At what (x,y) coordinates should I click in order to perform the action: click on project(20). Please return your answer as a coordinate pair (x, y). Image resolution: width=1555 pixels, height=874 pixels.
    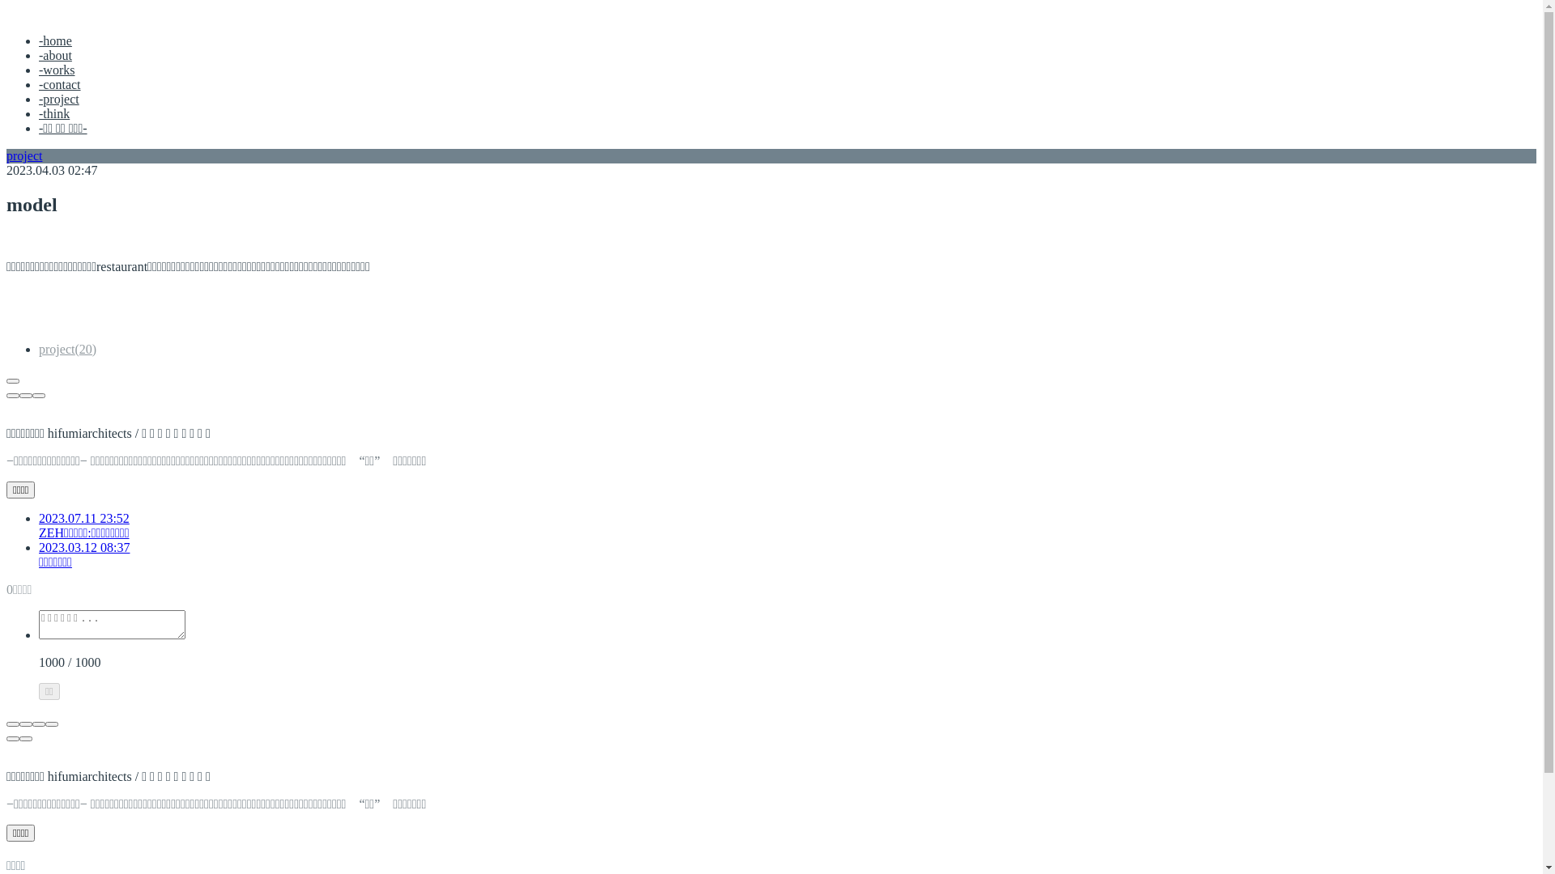
    Looking at the image, I should click on (68, 350).